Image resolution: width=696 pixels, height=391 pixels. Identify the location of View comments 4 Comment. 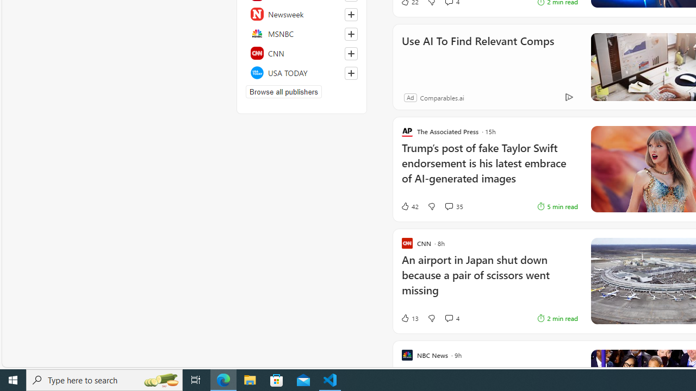
(449, 318).